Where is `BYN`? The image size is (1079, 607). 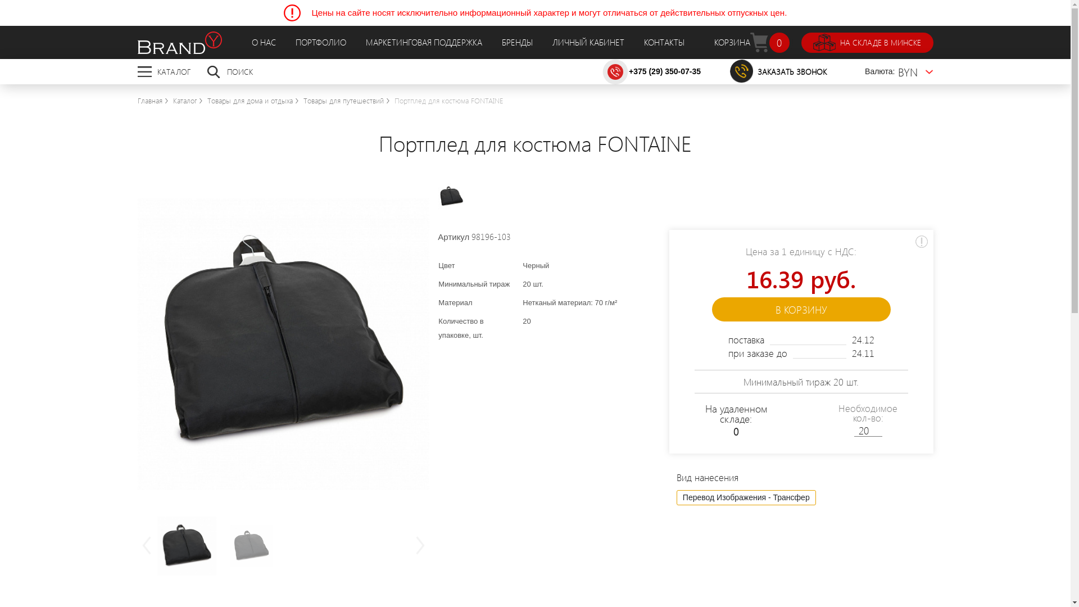 BYN is located at coordinates (916, 72).